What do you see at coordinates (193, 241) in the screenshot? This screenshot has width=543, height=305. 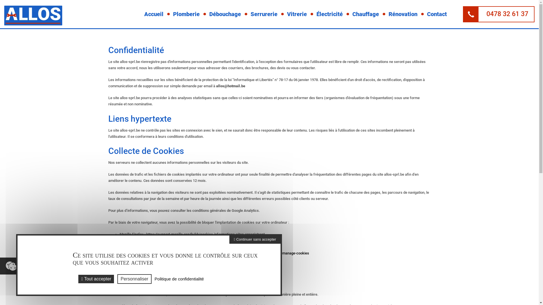 I see `https://support.google.com/chrome/answer/95647?hl=fr` at bounding box center [193, 241].